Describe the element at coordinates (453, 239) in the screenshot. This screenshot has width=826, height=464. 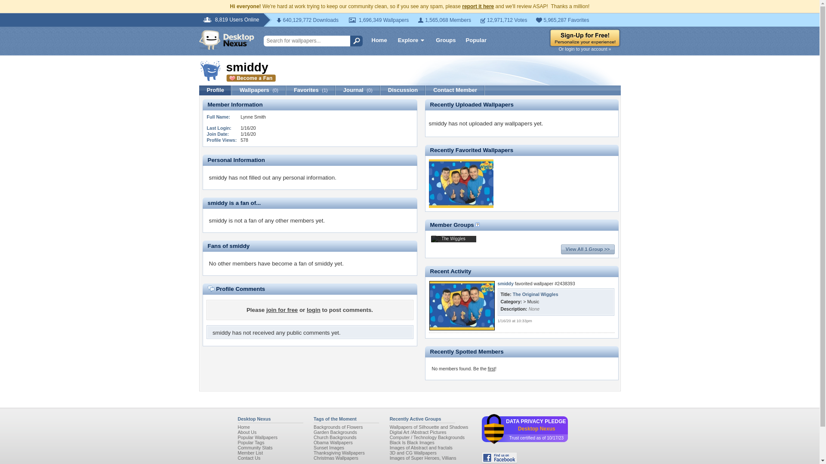
I see `The Wiggles` at that location.